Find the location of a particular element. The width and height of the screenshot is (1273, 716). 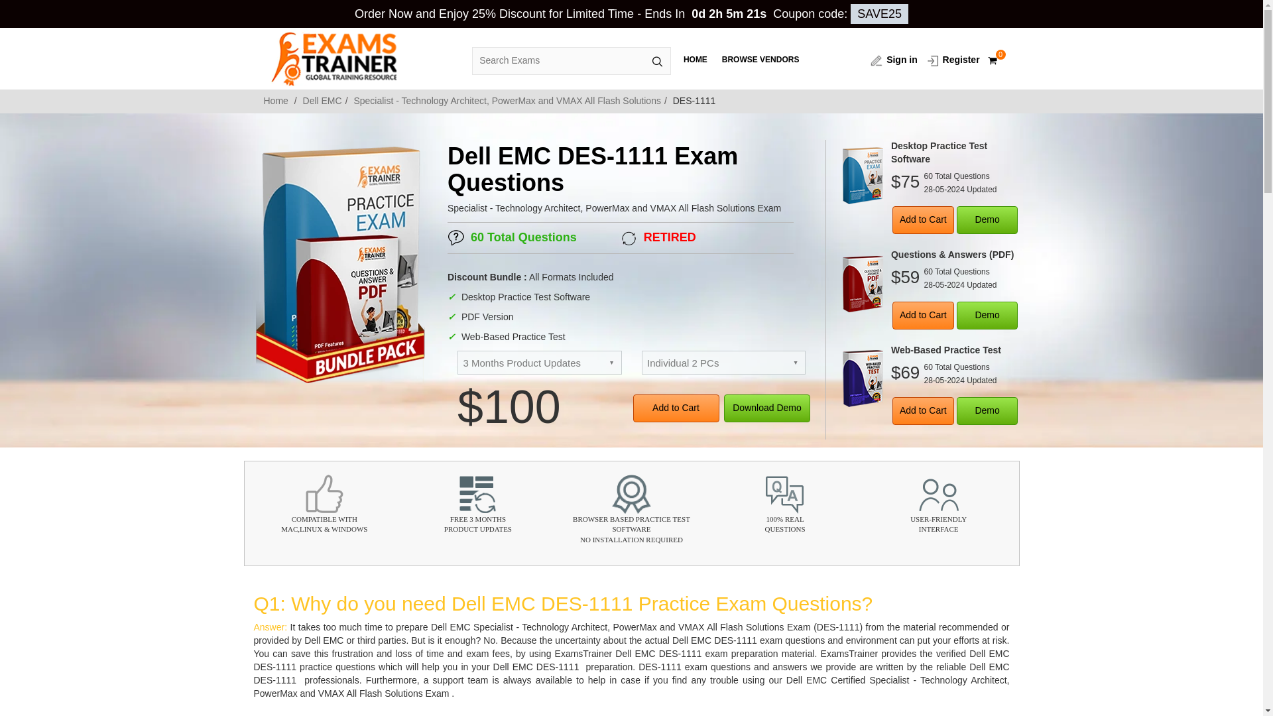

Add to Cart is located at coordinates (923, 315).